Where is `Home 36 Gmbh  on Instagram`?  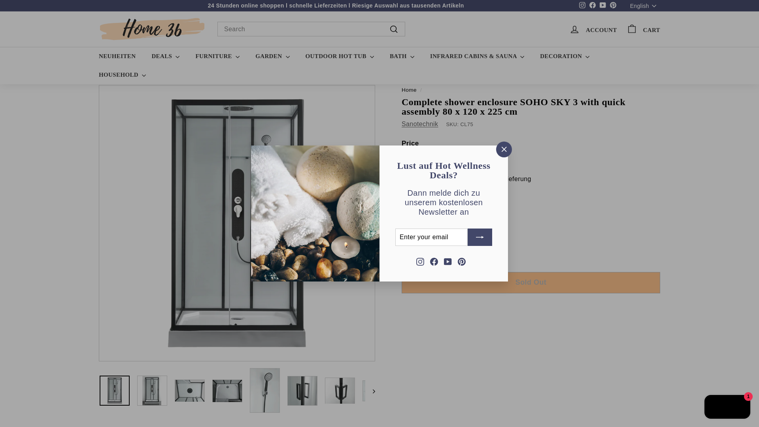
Home 36 Gmbh  on Instagram is located at coordinates (420, 261).